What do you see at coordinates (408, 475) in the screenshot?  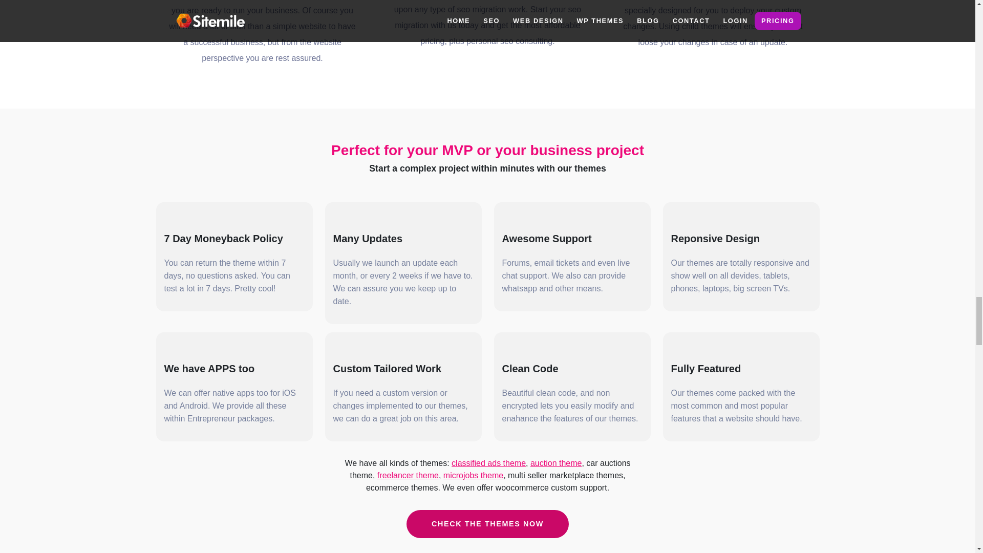 I see `freelancer theme` at bounding box center [408, 475].